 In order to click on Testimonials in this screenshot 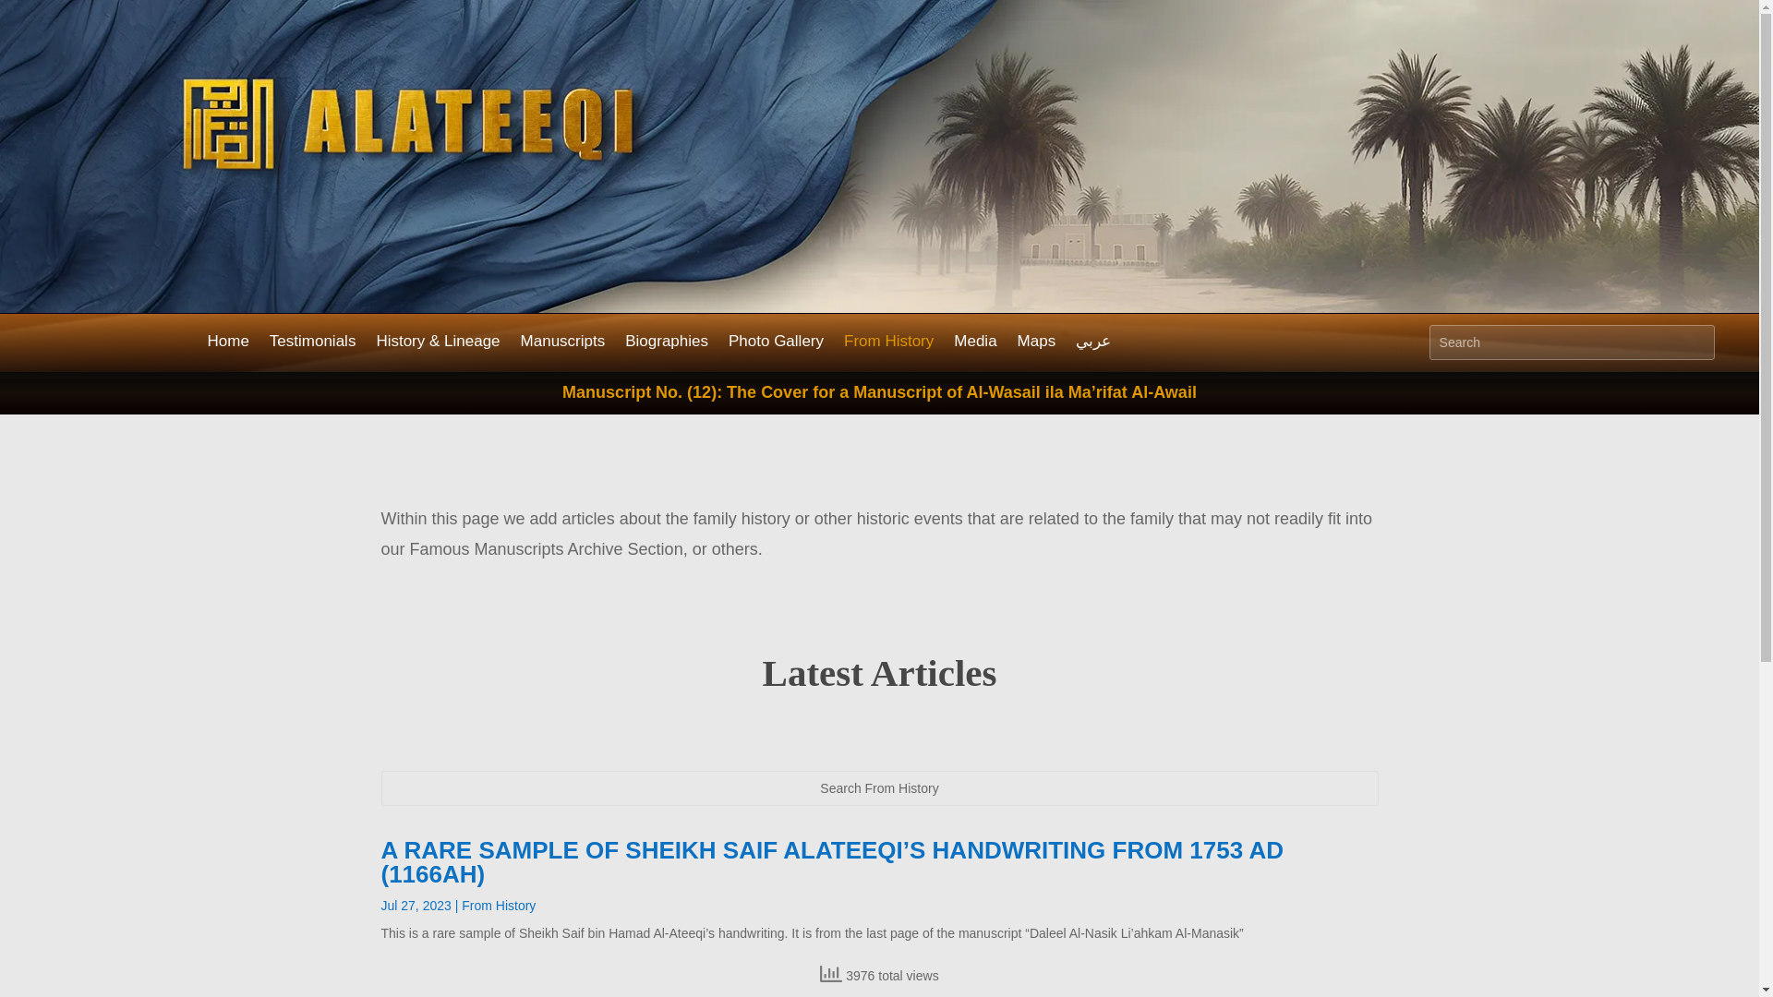, I will do `click(312, 344)`.